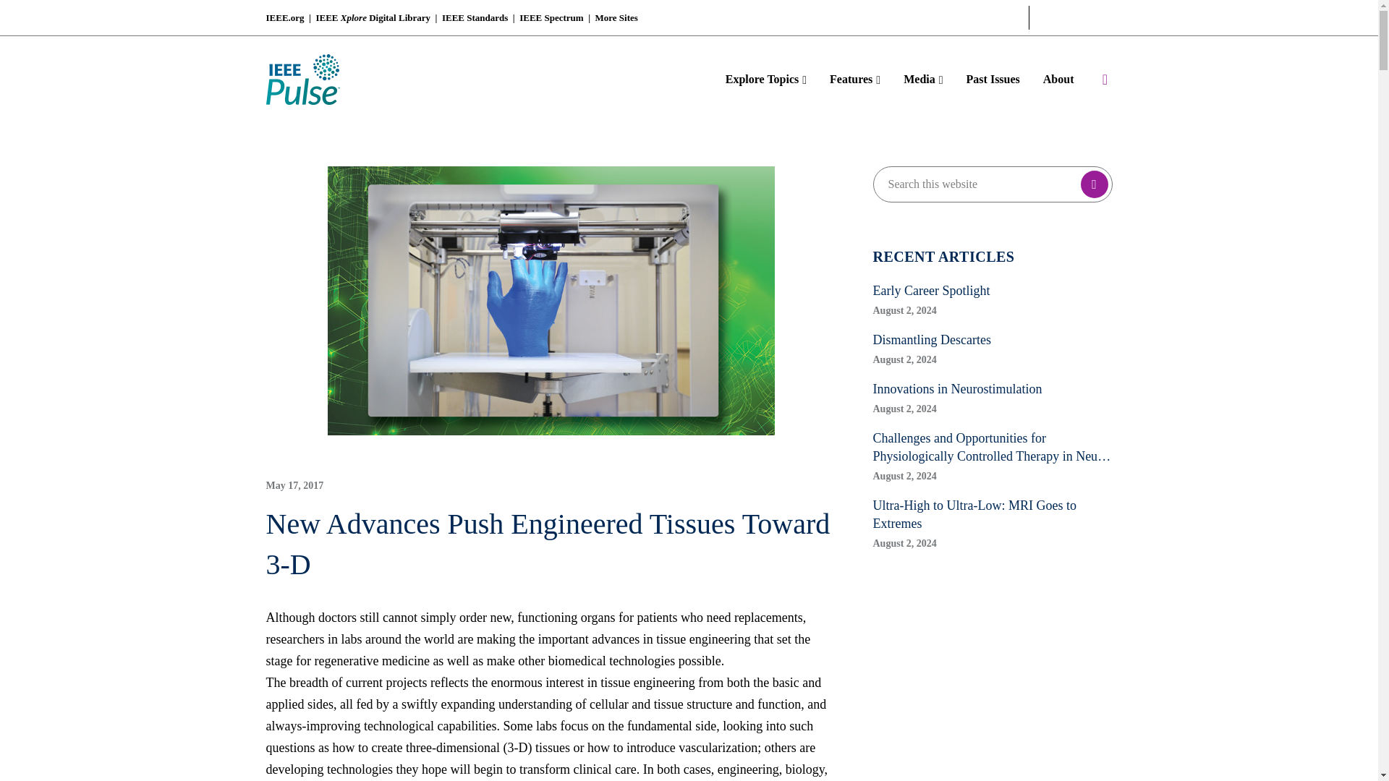  What do you see at coordinates (551, 17) in the screenshot?
I see `IEEE Spectrum` at bounding box center [551, 17].